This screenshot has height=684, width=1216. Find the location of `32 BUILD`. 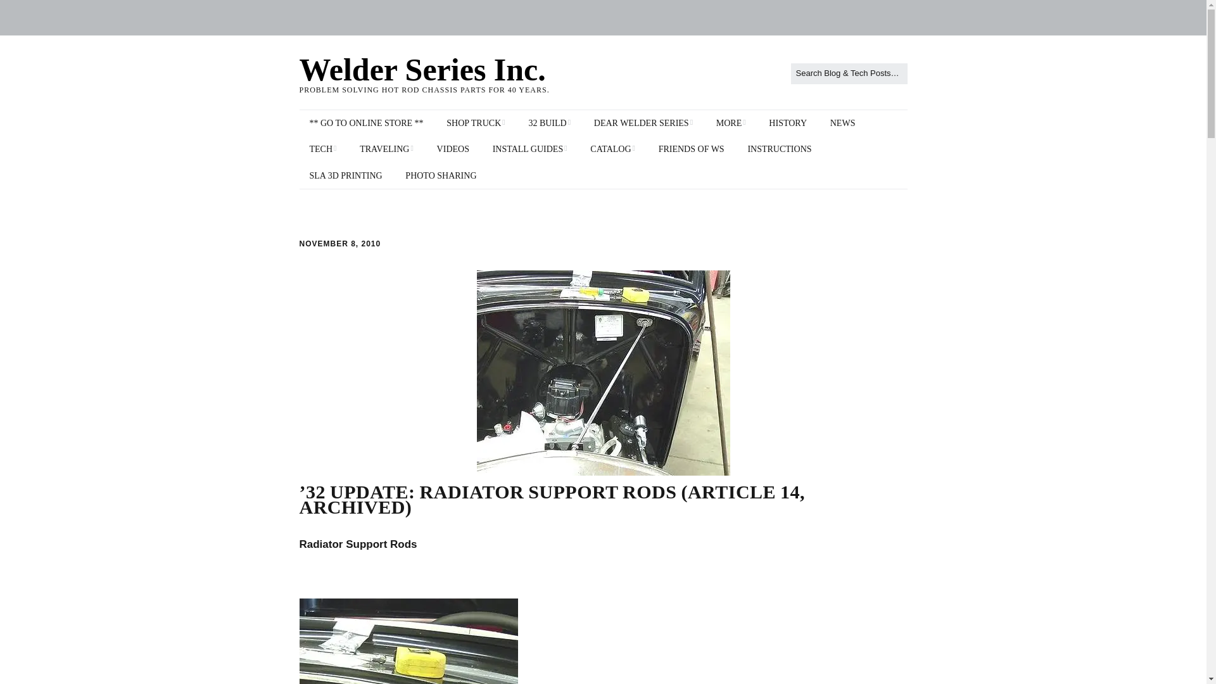

32 BUILD is located at coordinates (549, 123).